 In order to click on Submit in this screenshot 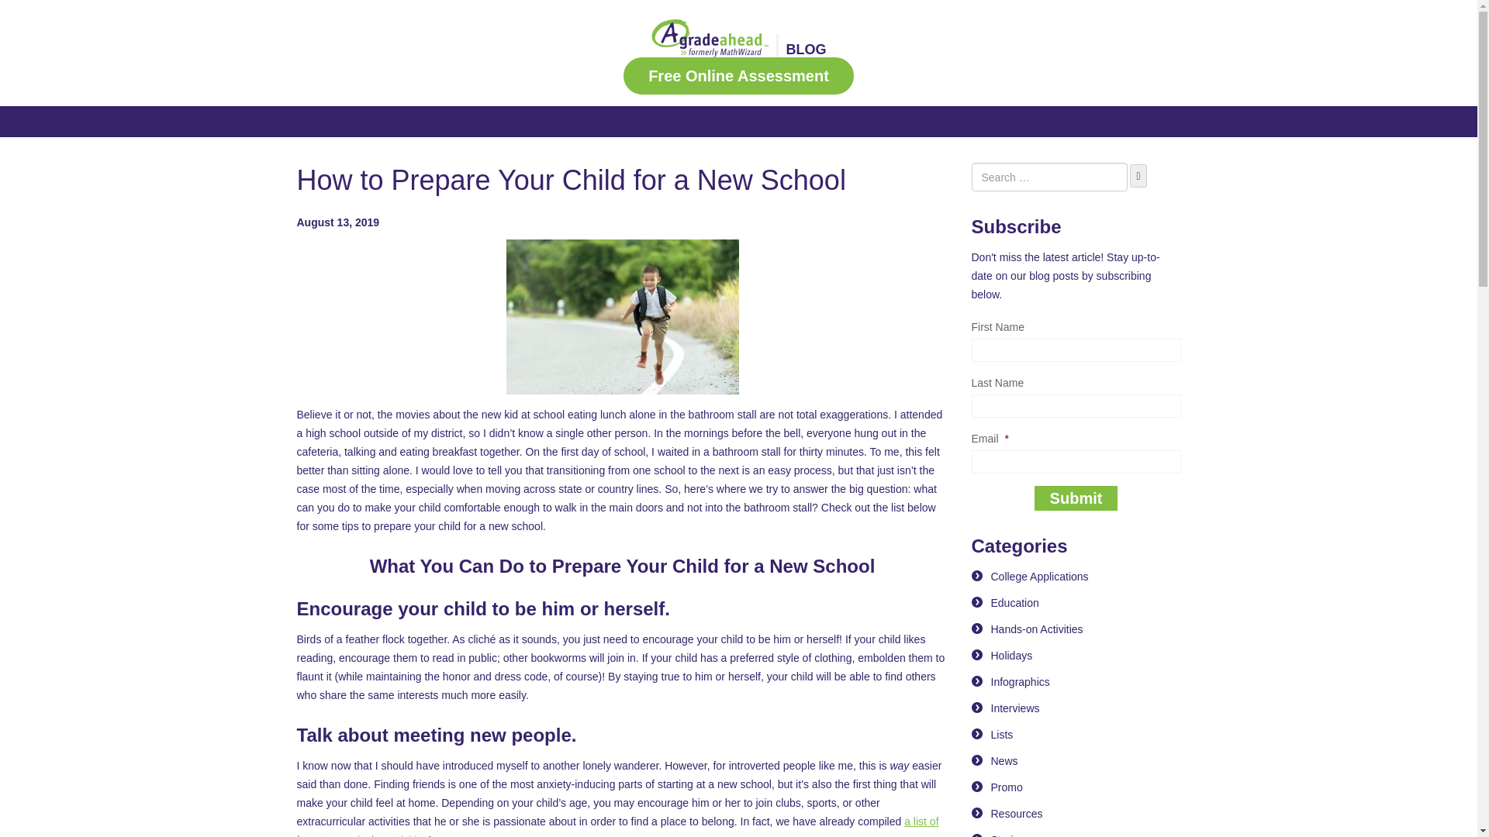, I will do `click(1076, 498)`.